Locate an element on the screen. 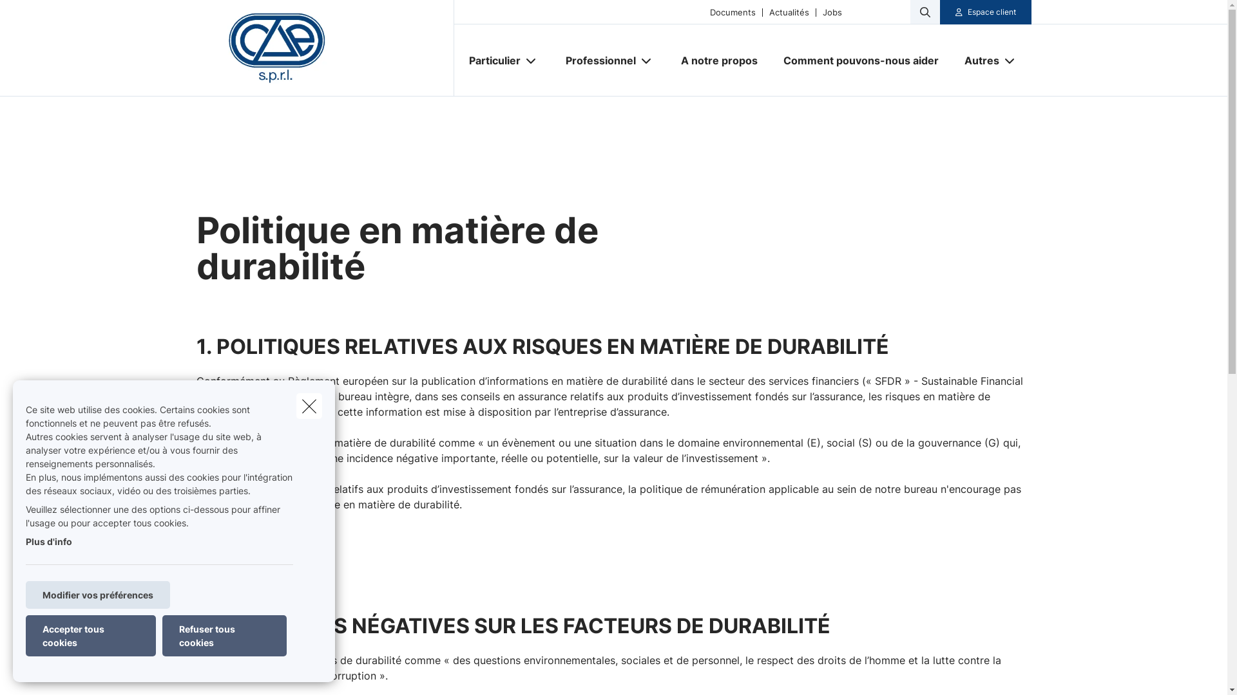 The height and width of the screenshot is (695, 1237). Plus d'info is located at coordinates (49, 542).